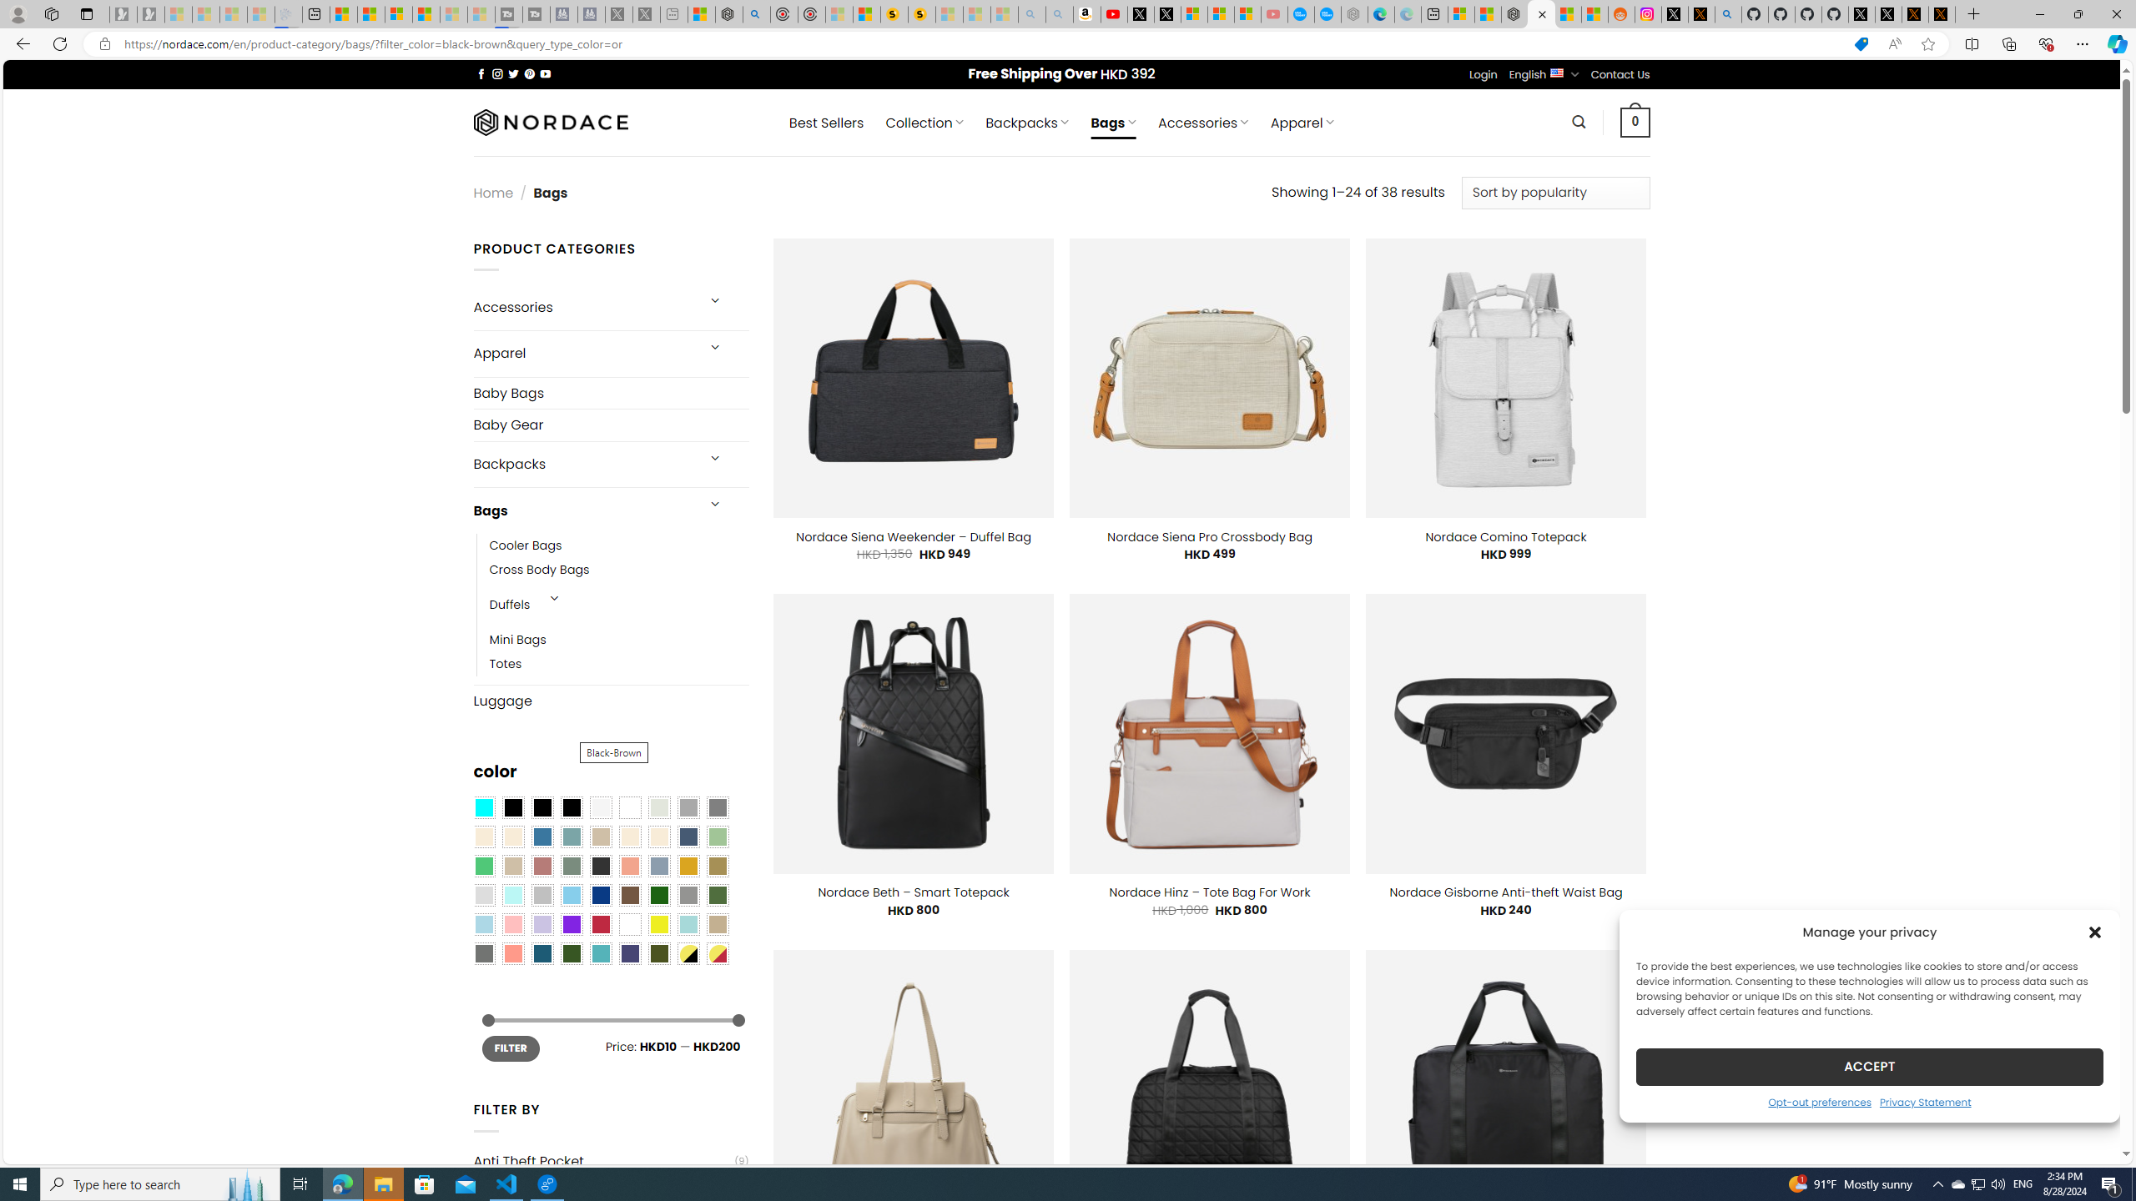 Image resolution: width=2136 pixels, height=1201 pixels. Describe the element at coordinates (571, 866) in the screenshot. I see `Sage` at that location.